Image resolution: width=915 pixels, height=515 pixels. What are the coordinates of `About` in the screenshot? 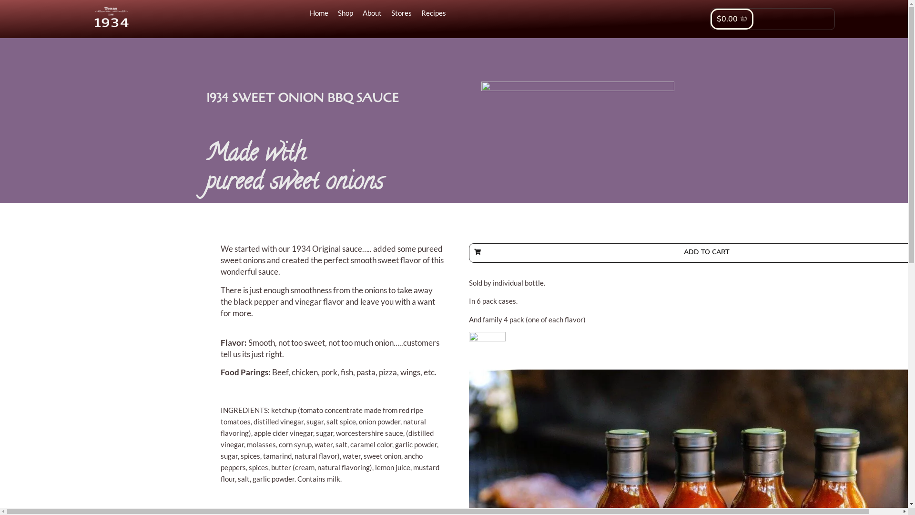 It's located at (372, 13).